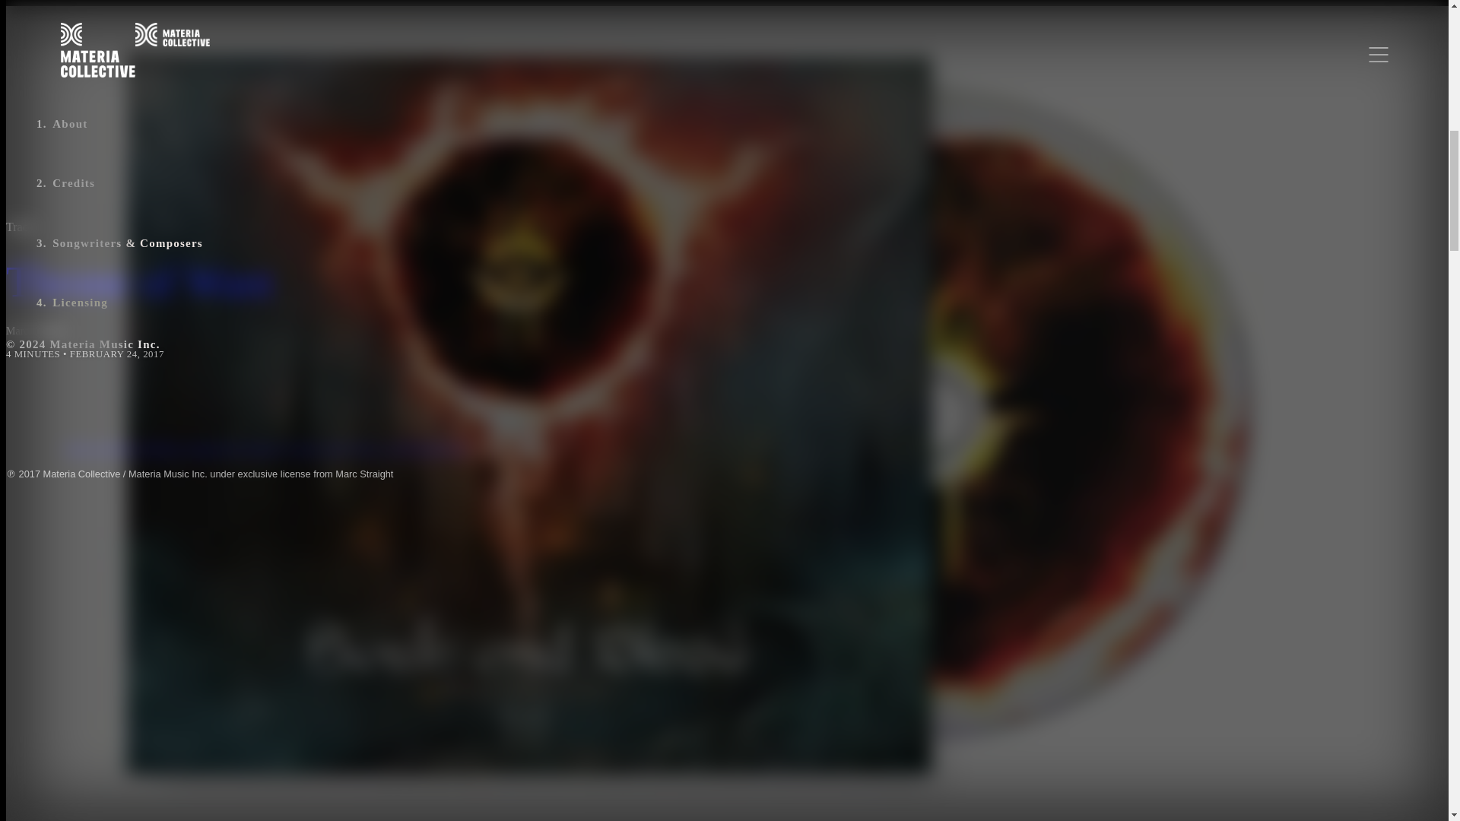 This screenshot has width=1460, height=821. What do you see at coordinates (35, 330) in the screenshot?
I see `Marc Straight` at bounding box center [35, 330].